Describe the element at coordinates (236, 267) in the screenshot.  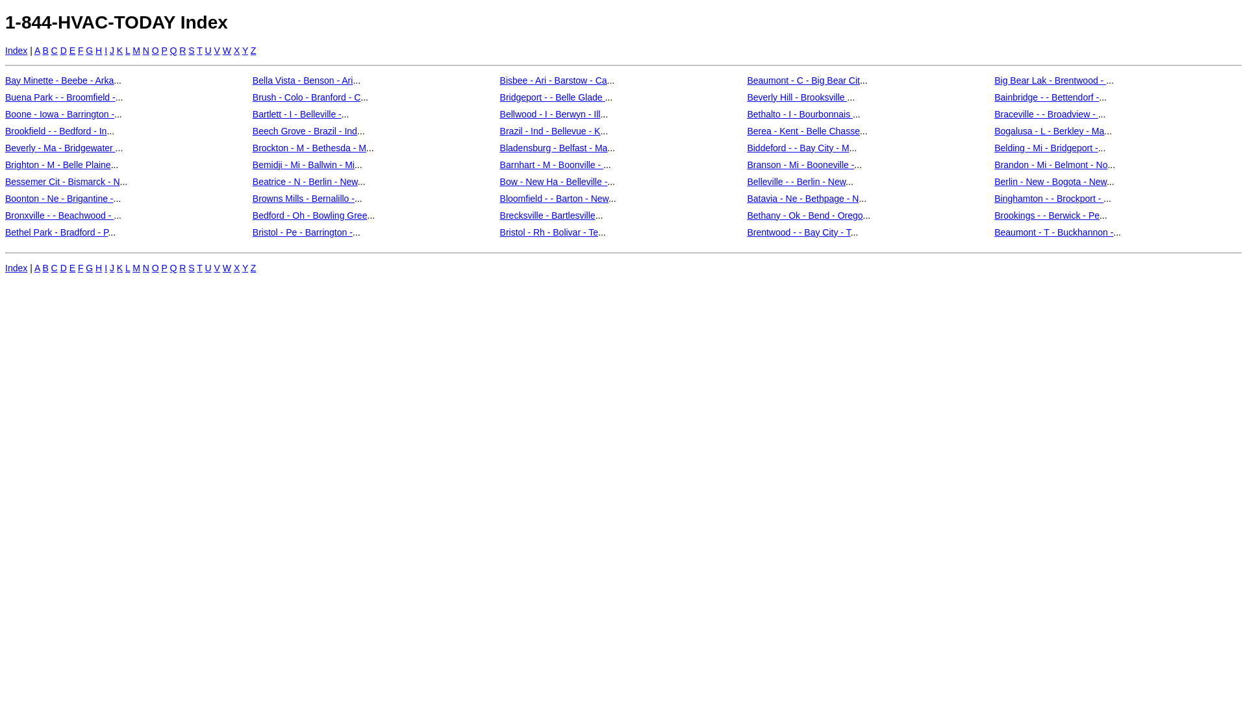
I see `X` at that location.